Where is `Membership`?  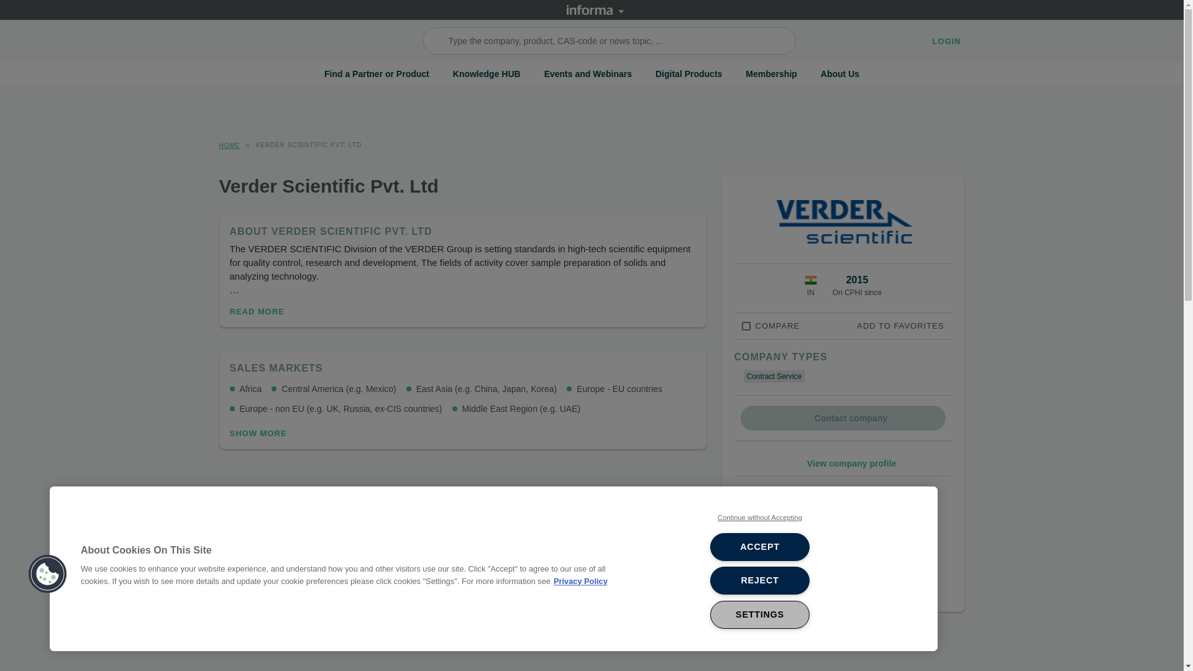 Membership is located at coordinates (771, 74).